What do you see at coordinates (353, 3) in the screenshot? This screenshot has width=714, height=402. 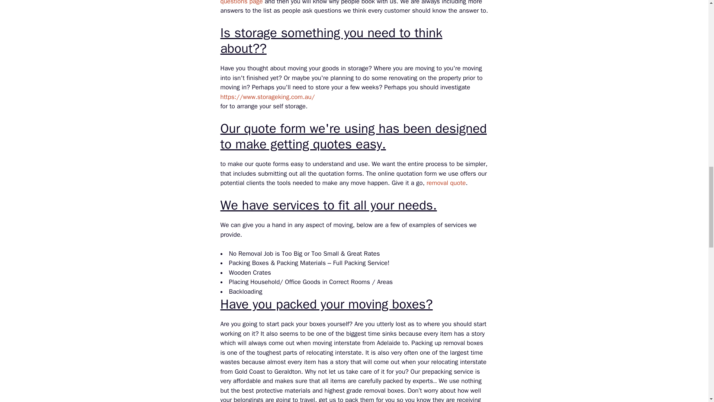 I see `commonly asked questions page` at bounding box center [353, 3].